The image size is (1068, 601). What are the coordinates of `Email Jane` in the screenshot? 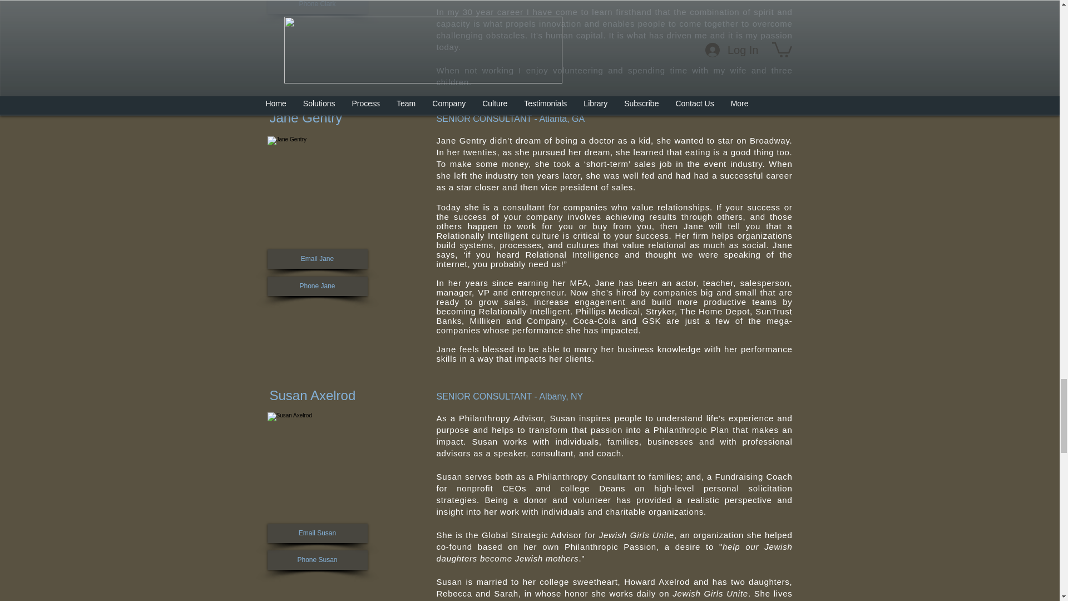 It's located at (317, 259).